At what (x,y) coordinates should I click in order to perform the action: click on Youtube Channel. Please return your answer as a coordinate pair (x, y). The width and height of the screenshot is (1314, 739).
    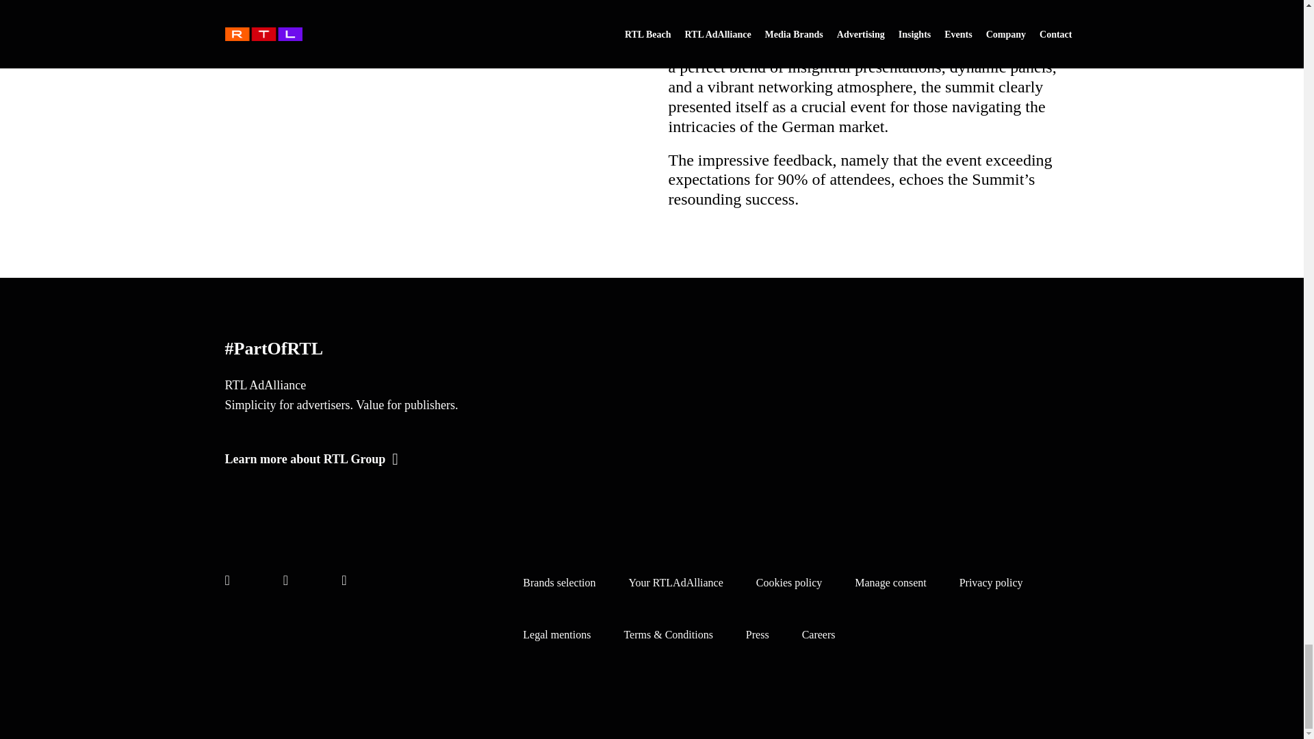
    Looking at the image, I should click on (344, 580).